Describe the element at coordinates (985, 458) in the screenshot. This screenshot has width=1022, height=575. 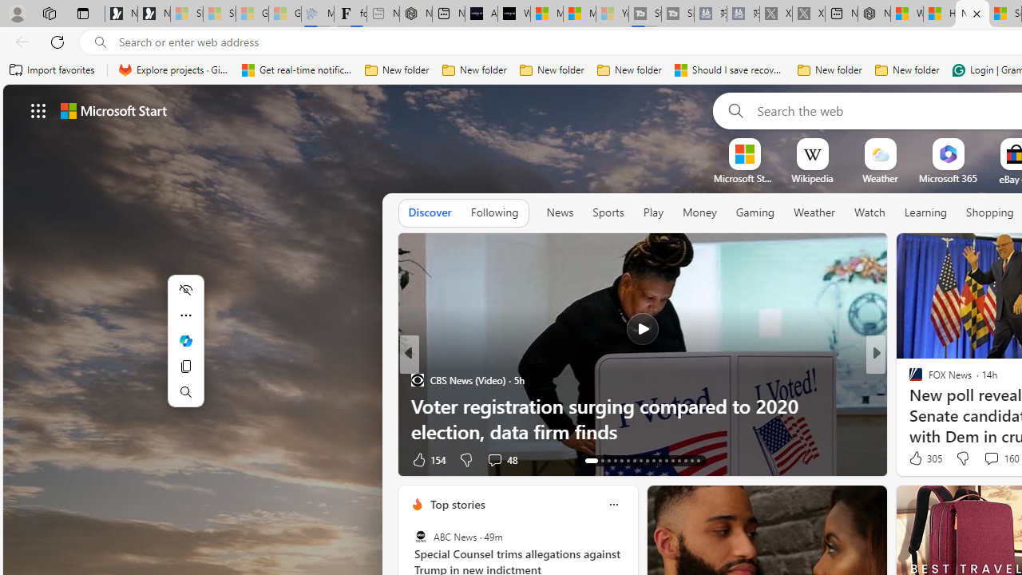
I see `View comments 5 Comment` at that location.